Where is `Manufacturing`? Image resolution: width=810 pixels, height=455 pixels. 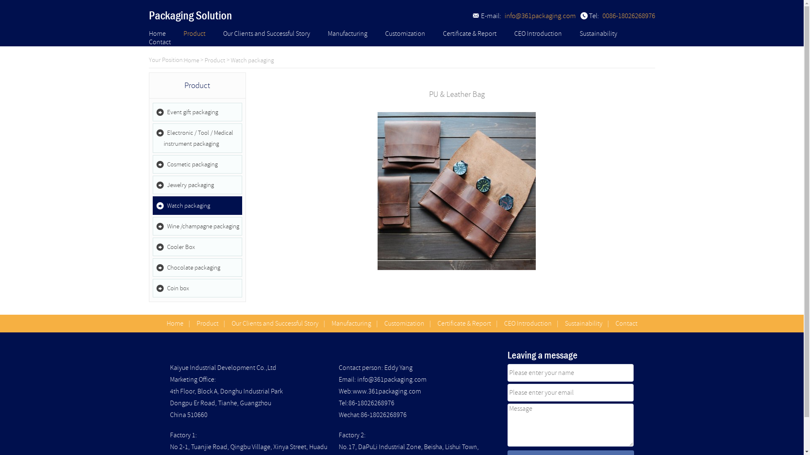
Manufacturing is located at coordinates (351, 324).